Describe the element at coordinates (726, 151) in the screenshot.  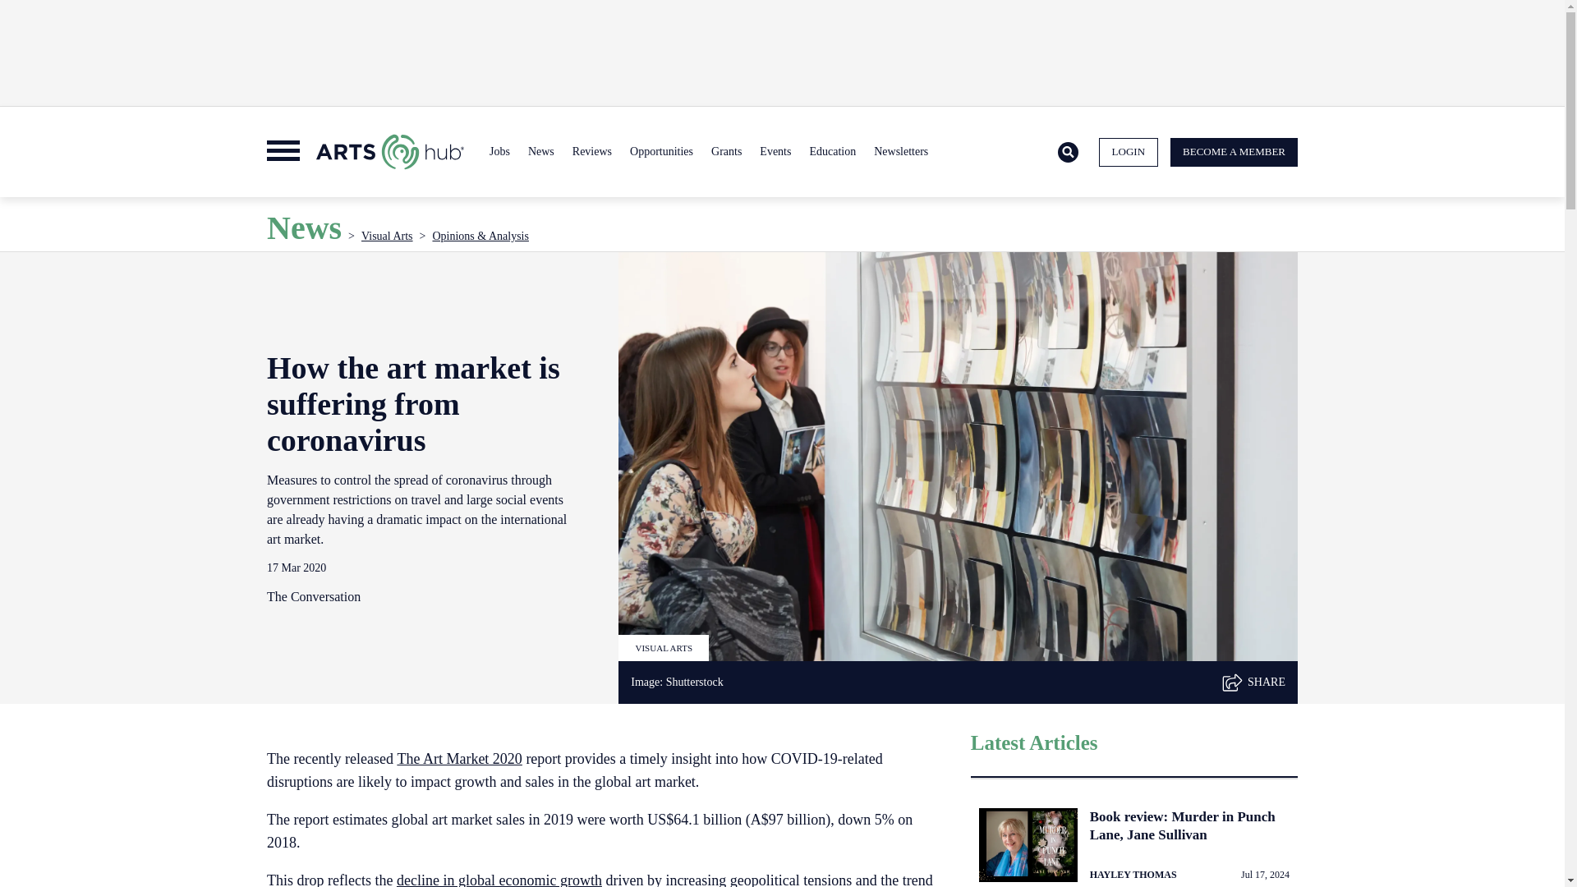
I see `Grants` at that location.